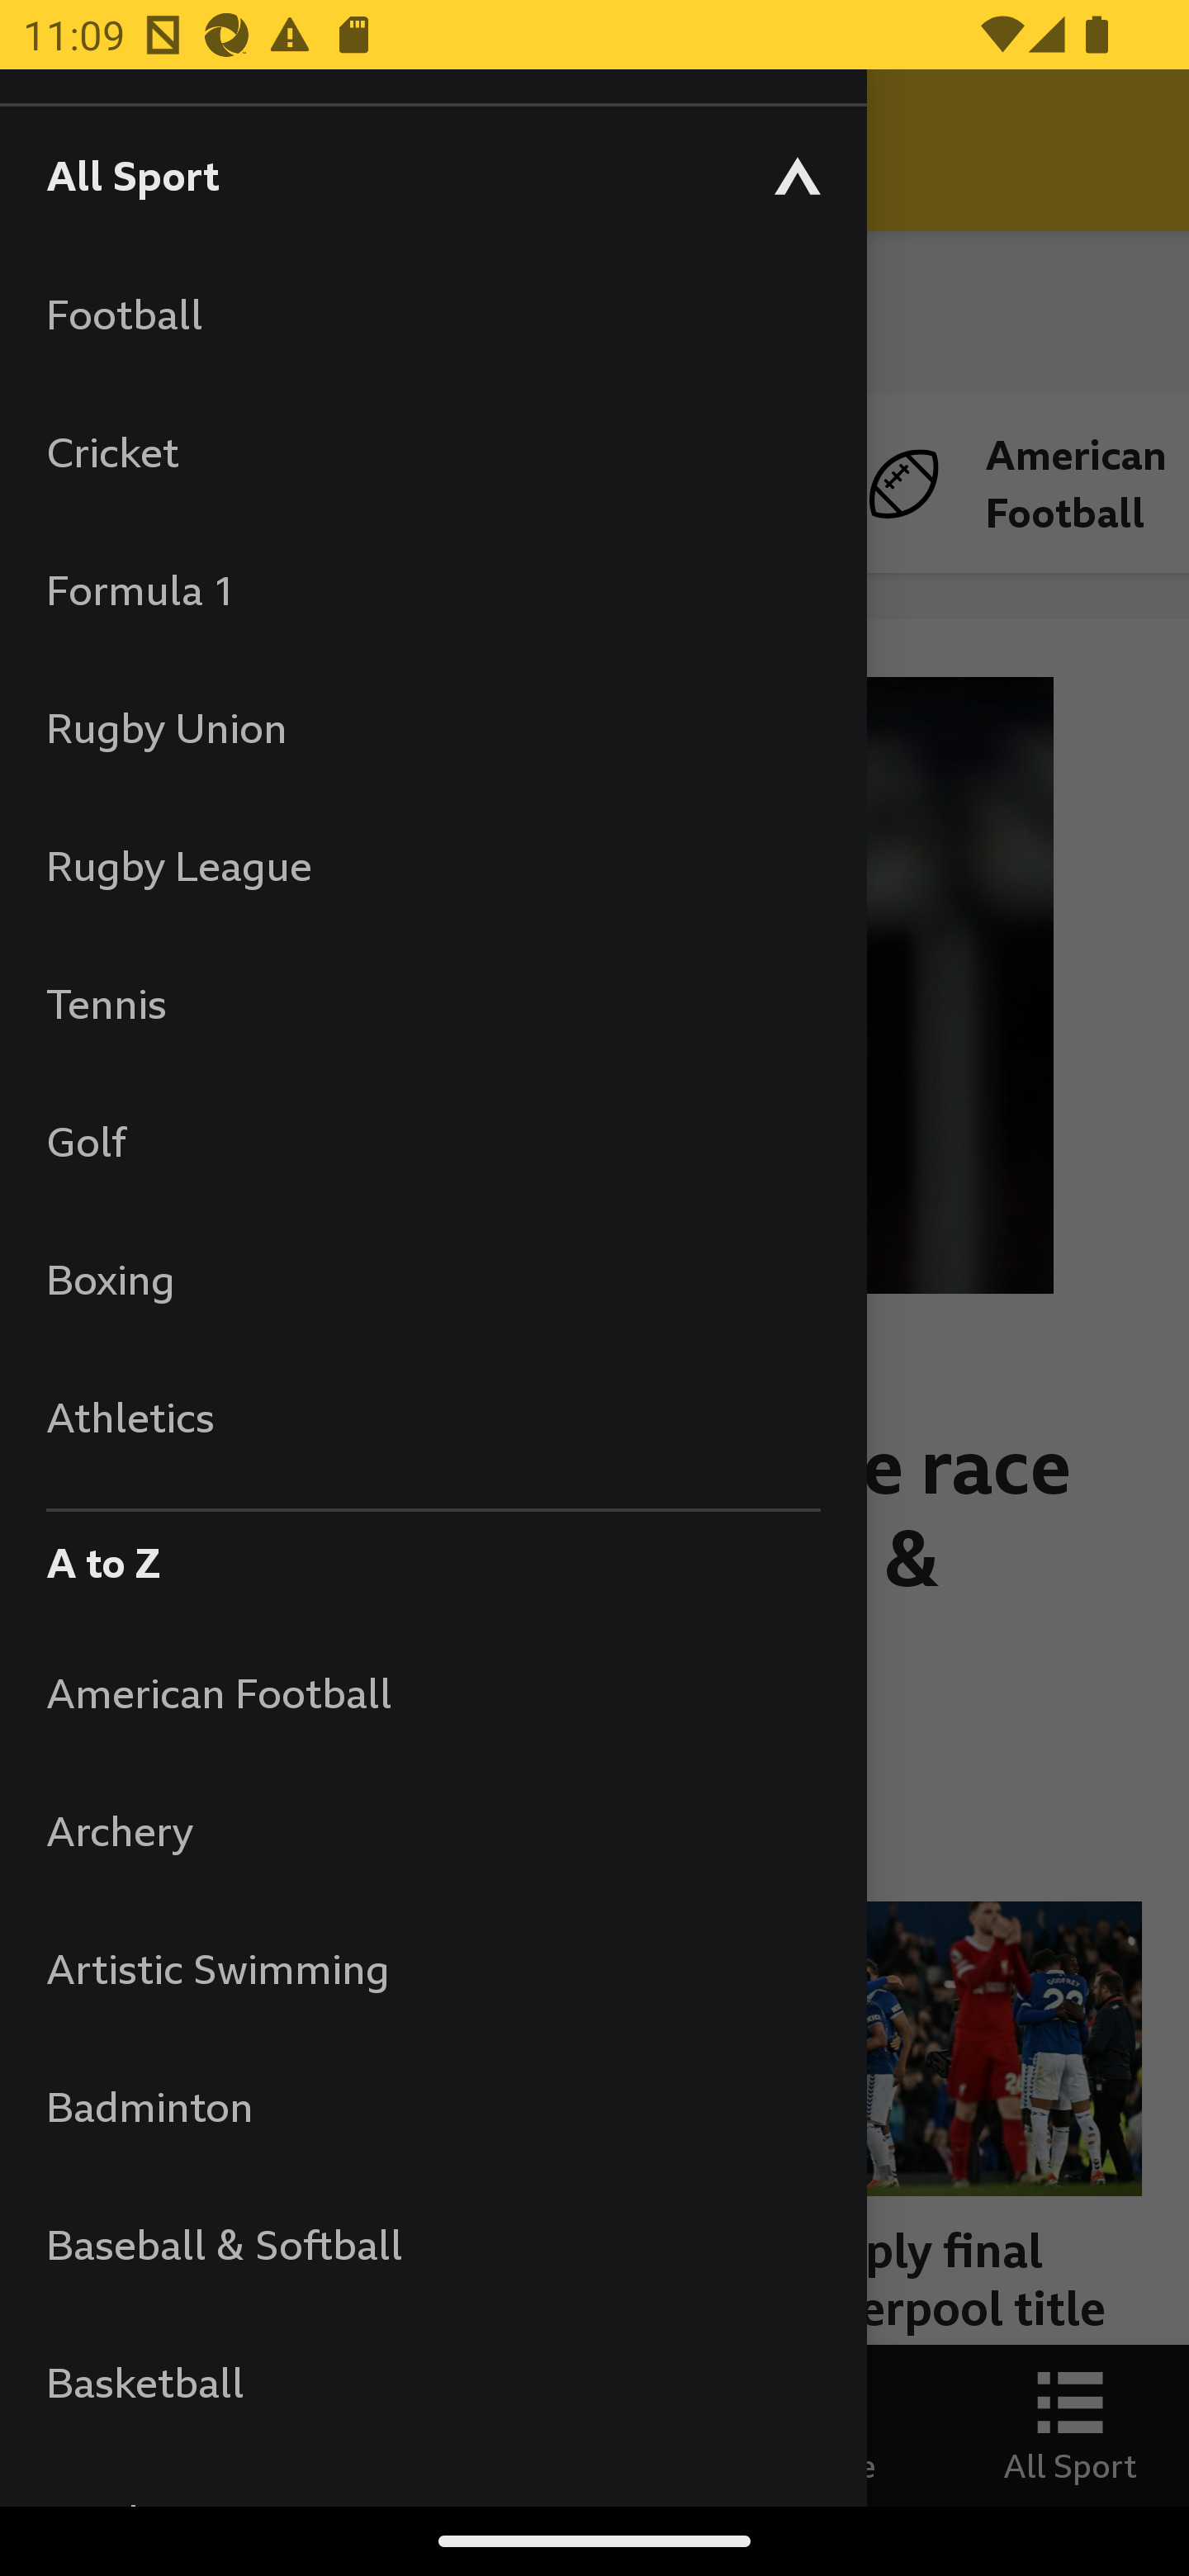 The image size is (1189, 2576). I want to click on Baseball & Softball, so click(433, 2243).